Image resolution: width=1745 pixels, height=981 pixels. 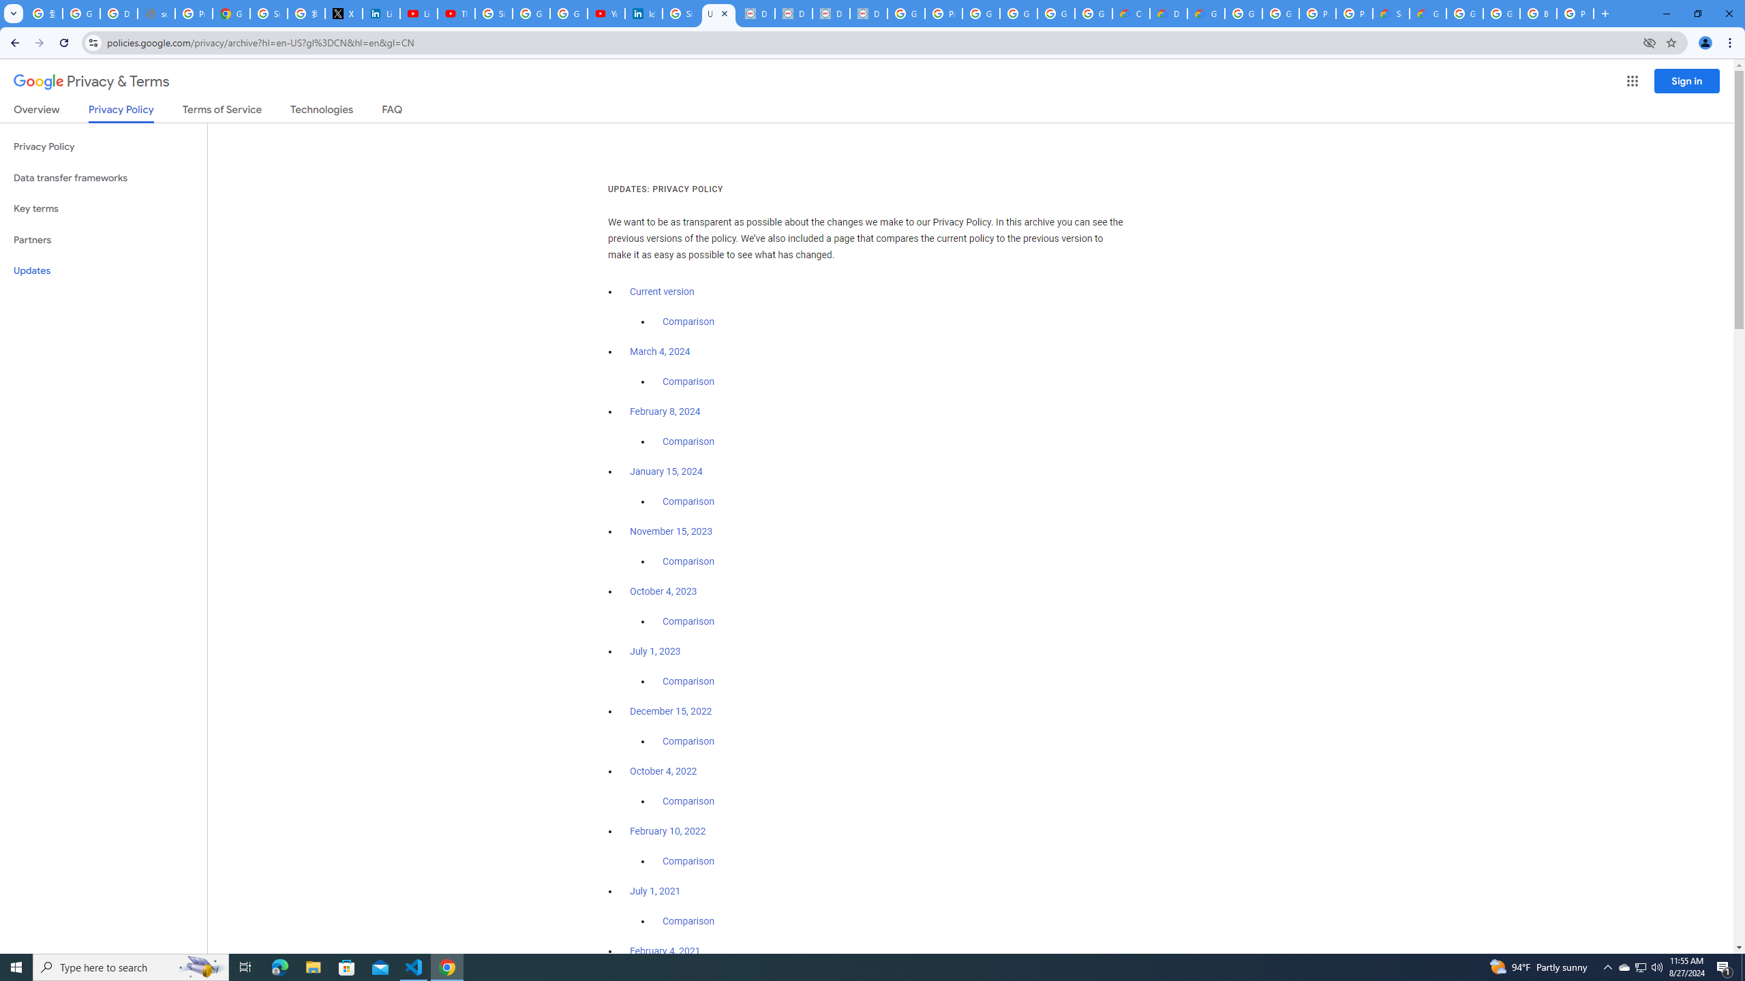 What do you see at coordinates (1280, 14) in the screenshot?
I see `Google Cloud Platform` at bounding box center [1280, 14].